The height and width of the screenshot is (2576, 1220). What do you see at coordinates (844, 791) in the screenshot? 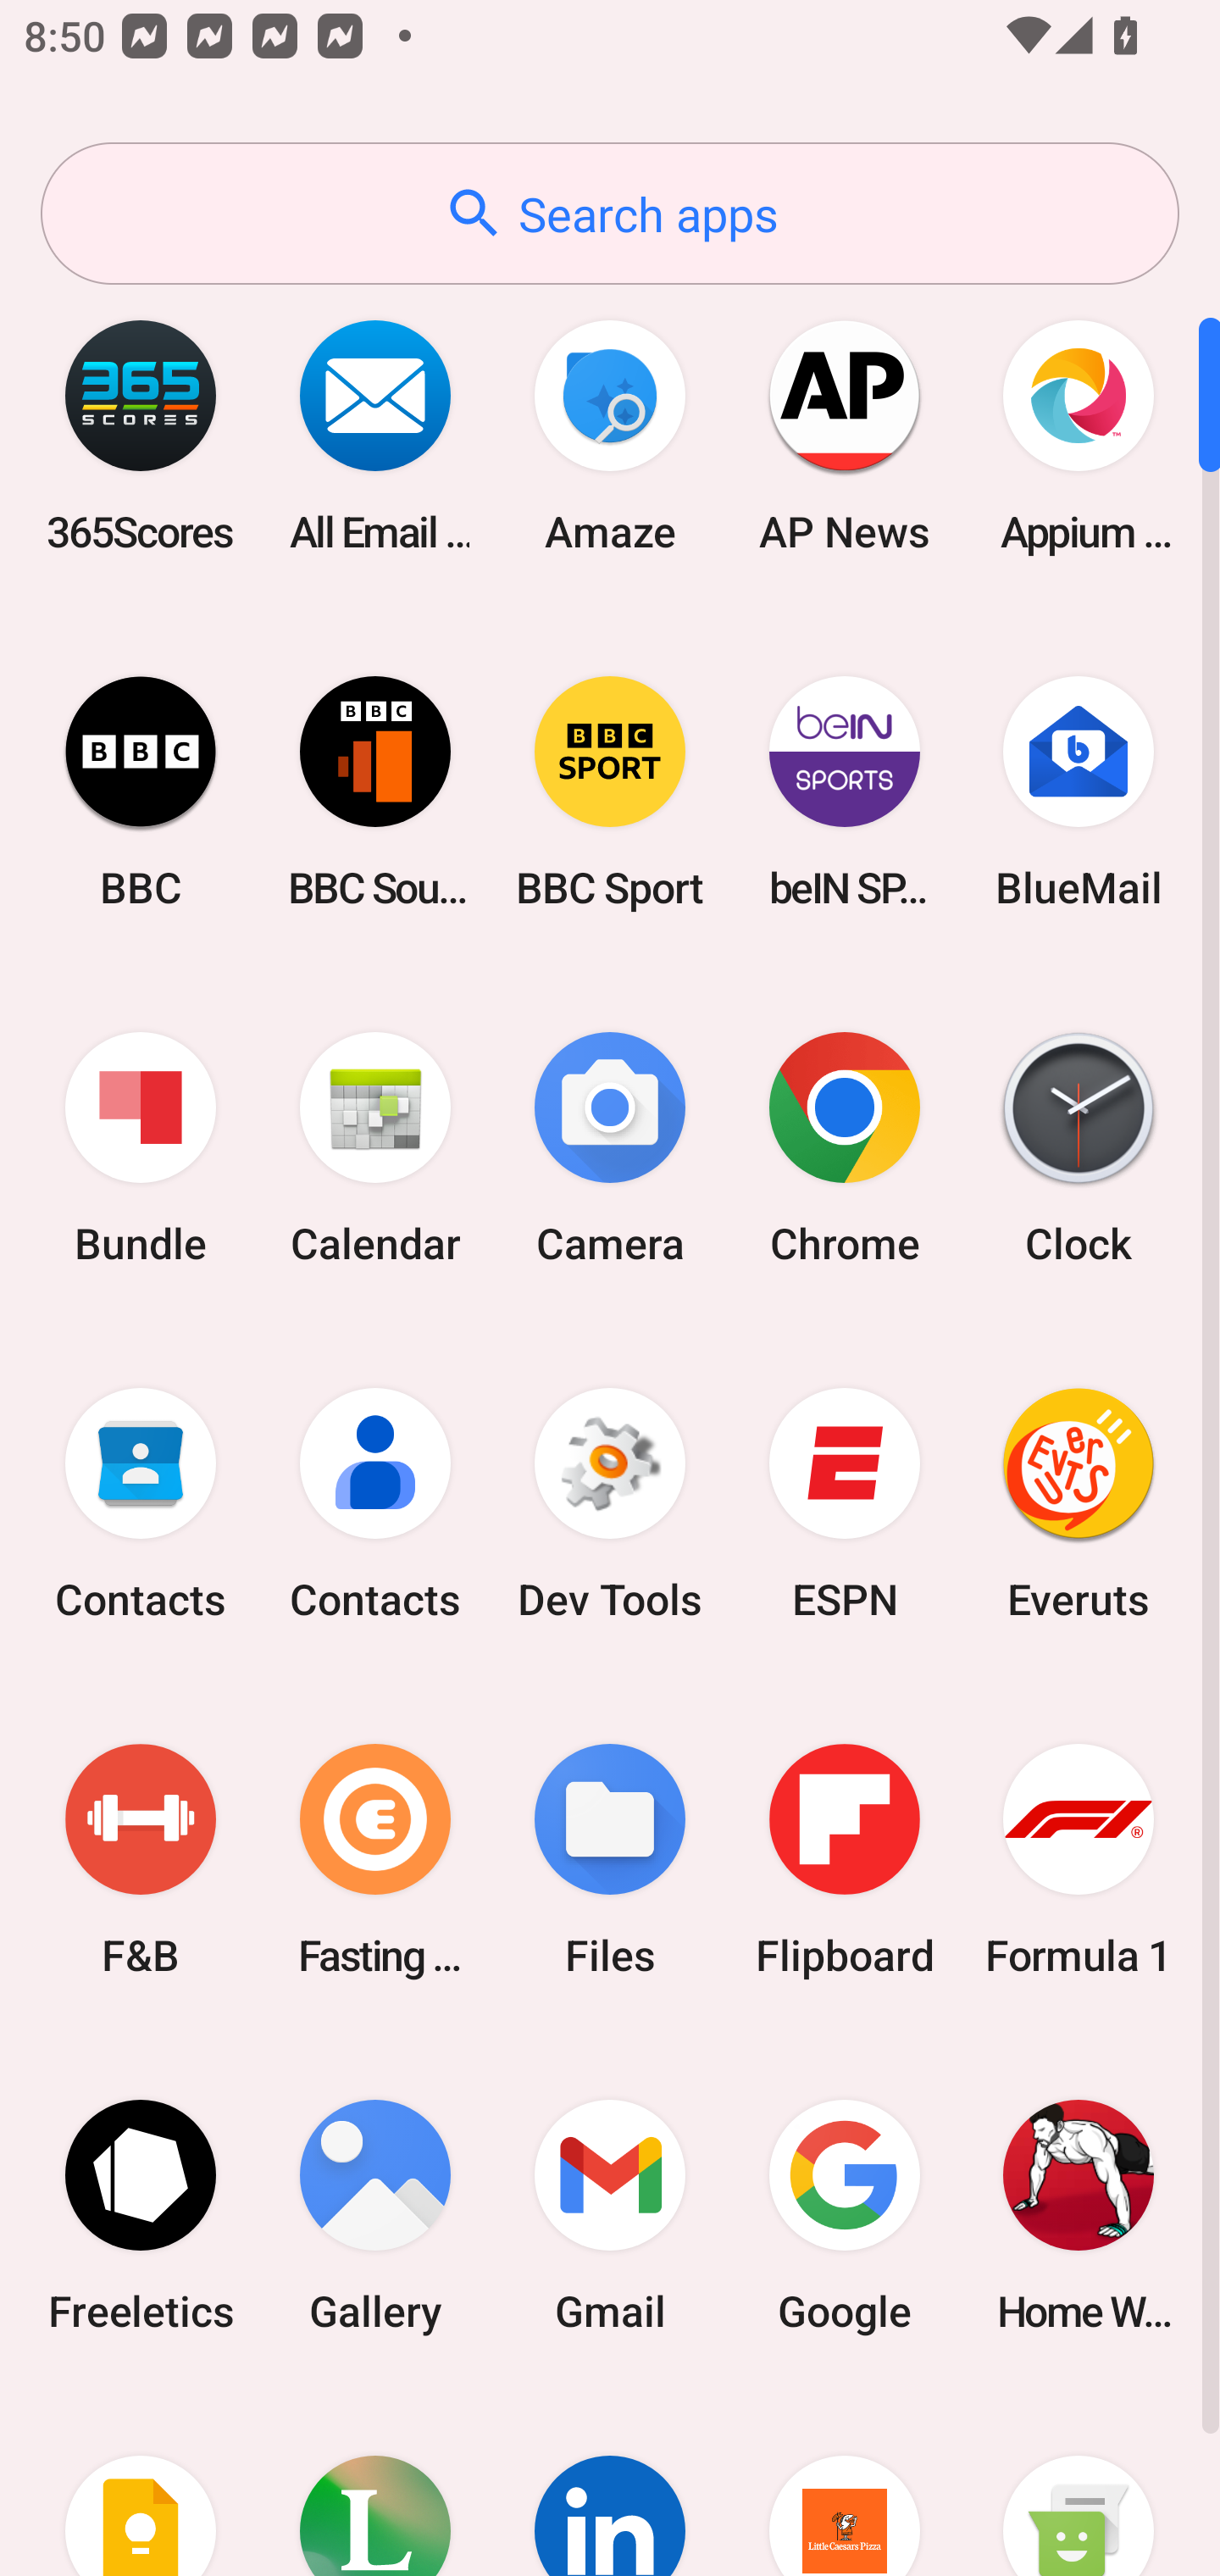
I see `beIN SPORTS` at bounding box center [844, 791].